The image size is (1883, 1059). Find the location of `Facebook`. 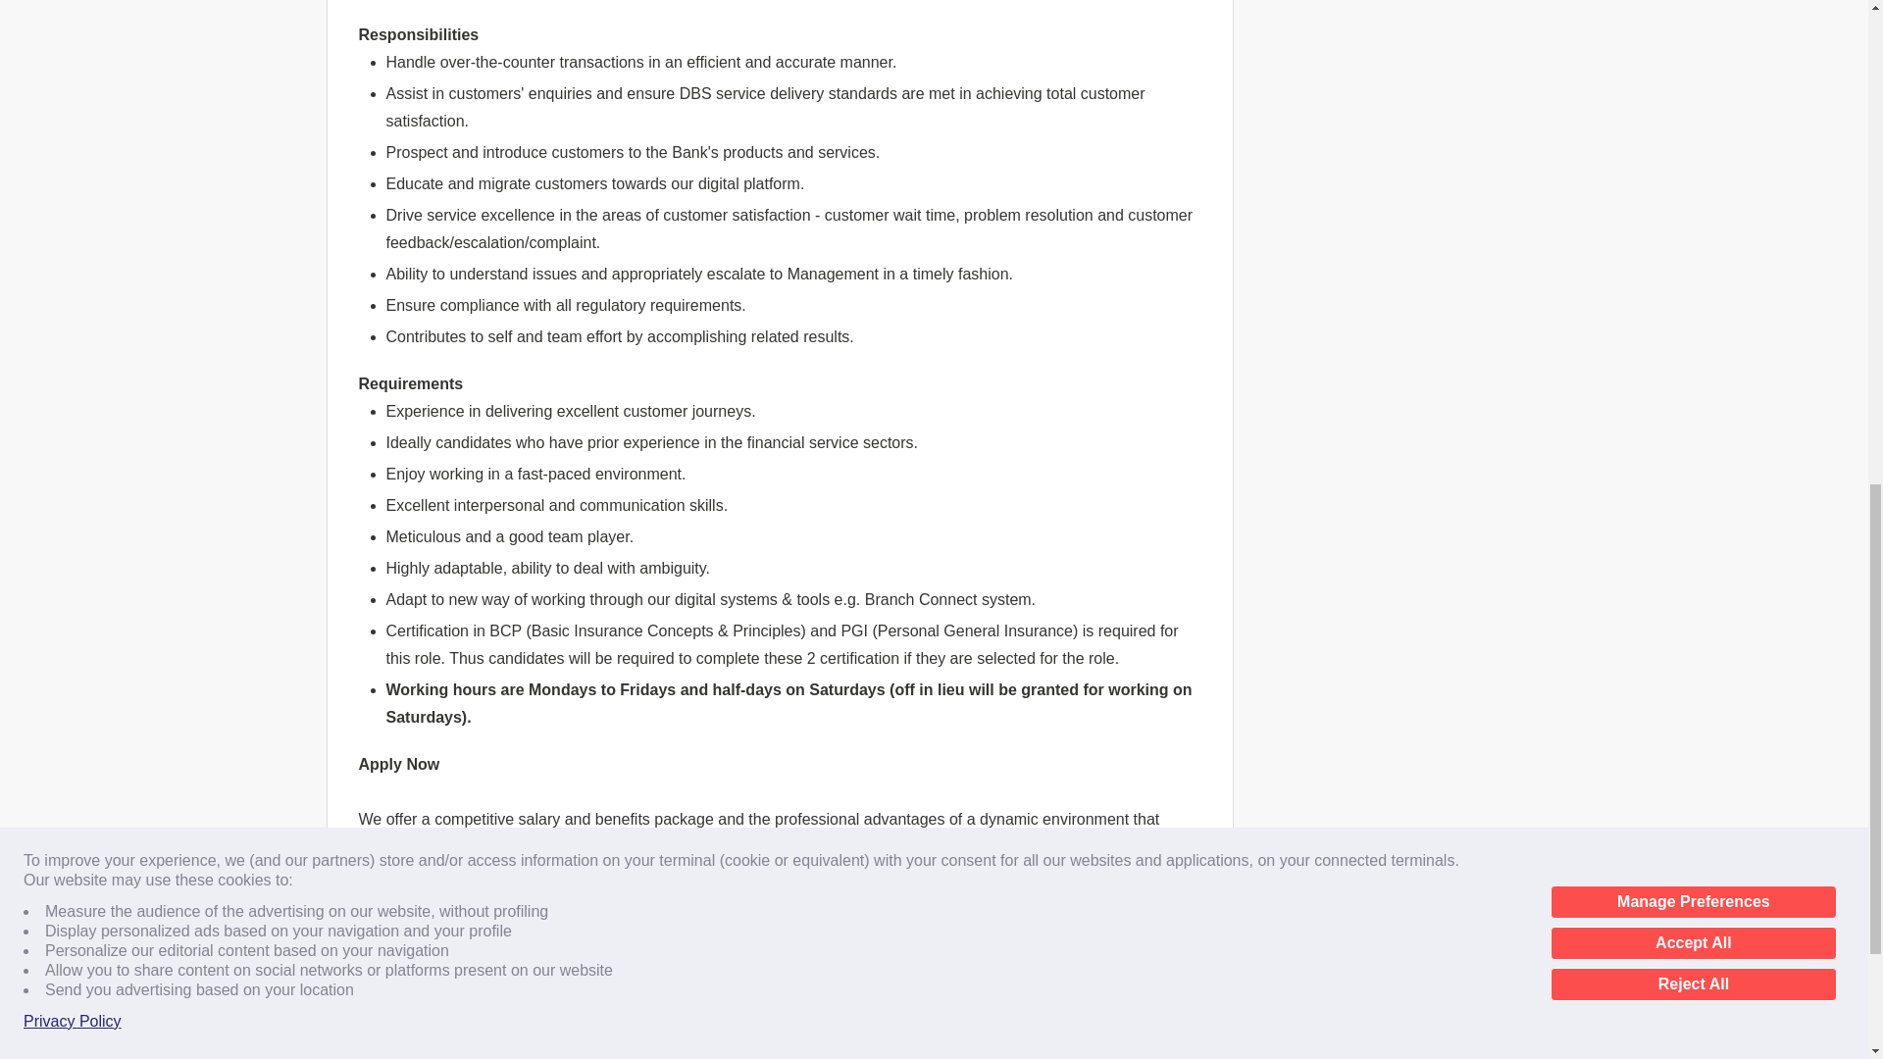

Facebook is located at coordinates (467, 933).